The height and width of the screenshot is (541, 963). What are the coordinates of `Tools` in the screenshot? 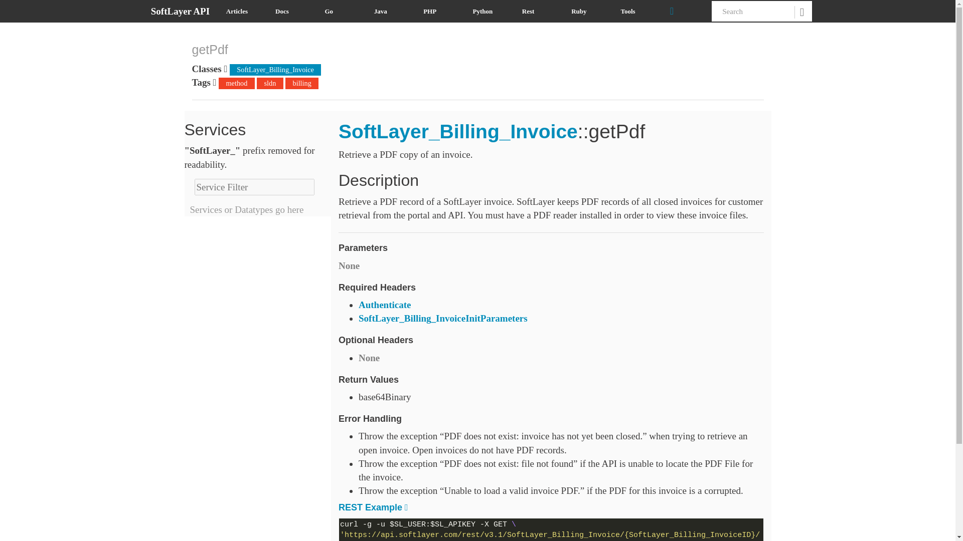 It's located at (637, 11).